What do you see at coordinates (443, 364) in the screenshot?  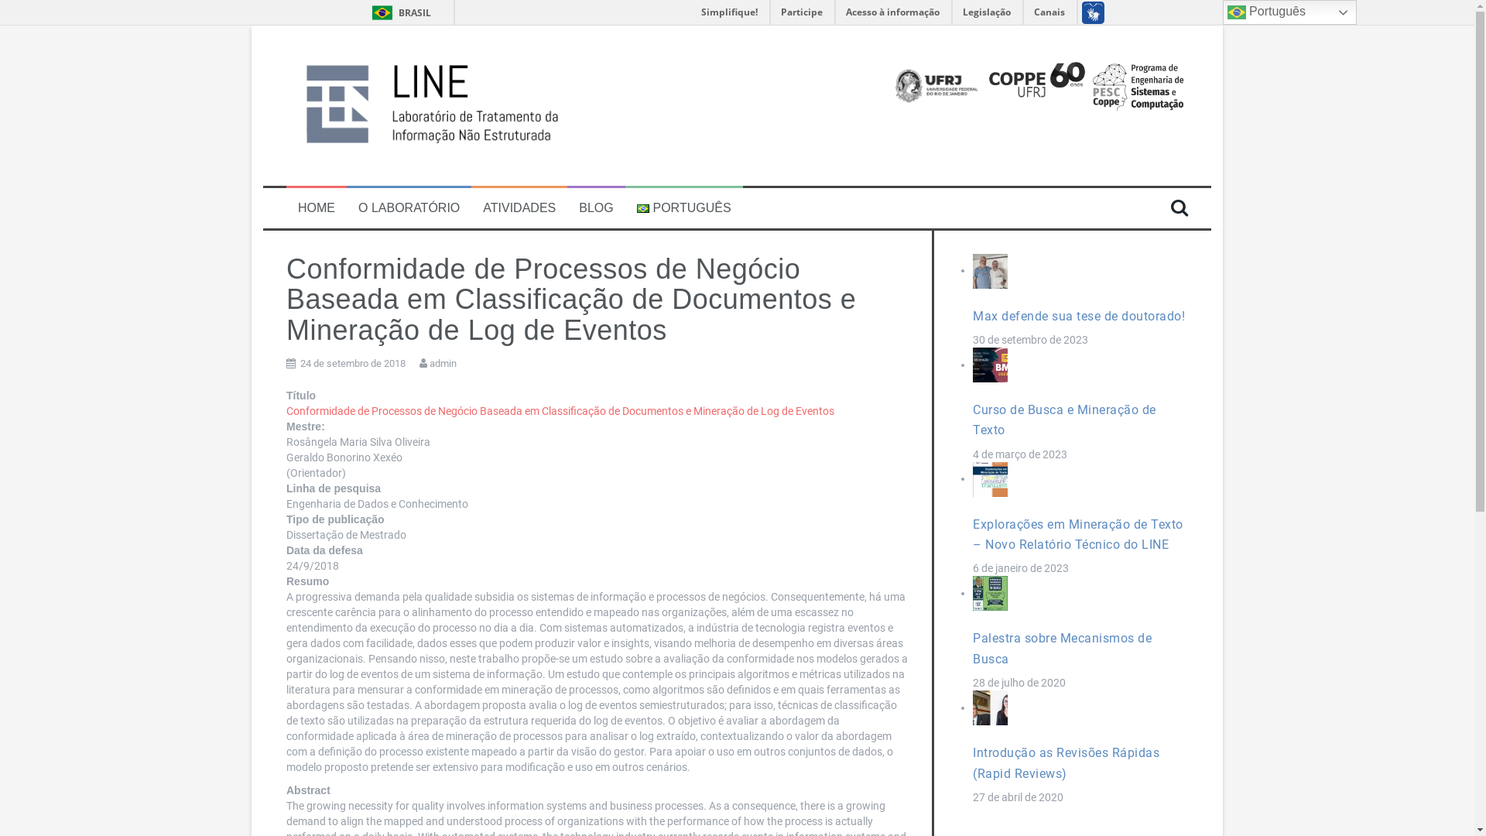 I see `admin` at bounding box center [443, 364].